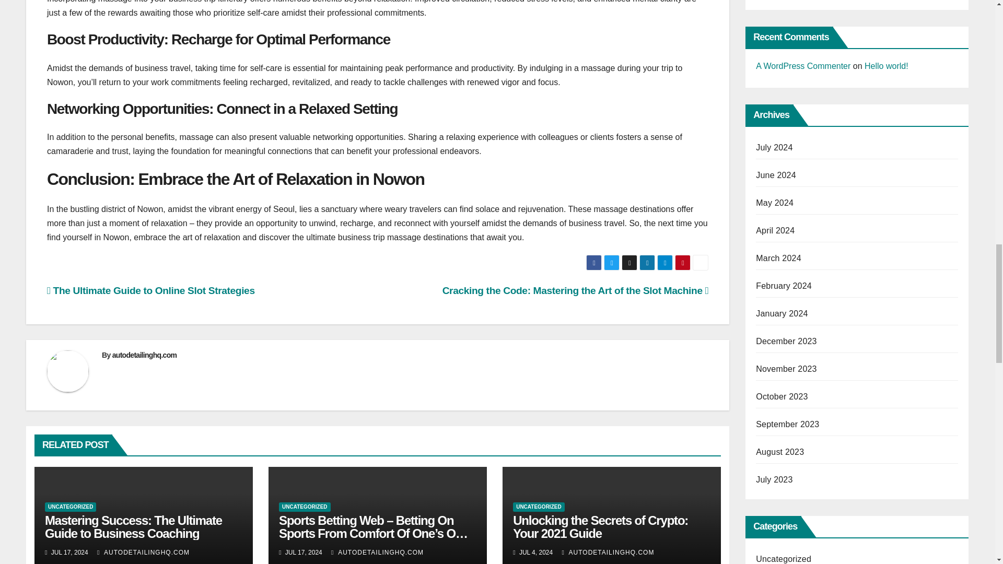  What do you see at coordinates (608, 552) in the screenshot?
I see `AUTODETAILINGHQ.COM` at bounding box center [608, 552].